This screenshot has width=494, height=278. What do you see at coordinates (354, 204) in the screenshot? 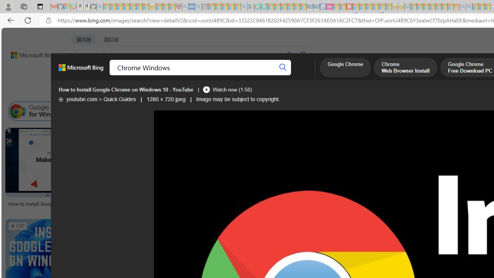
I see `Installing Chrome On Windows 8: Everything You Need To Know` at bounding box center [354, 204].